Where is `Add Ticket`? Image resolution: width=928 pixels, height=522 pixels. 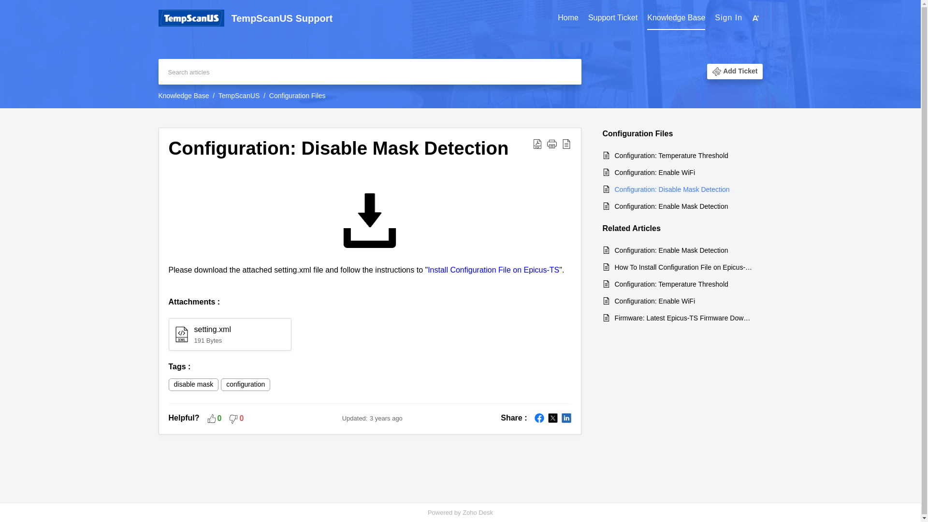
Add Ticket is located at coordinates (739, 72).